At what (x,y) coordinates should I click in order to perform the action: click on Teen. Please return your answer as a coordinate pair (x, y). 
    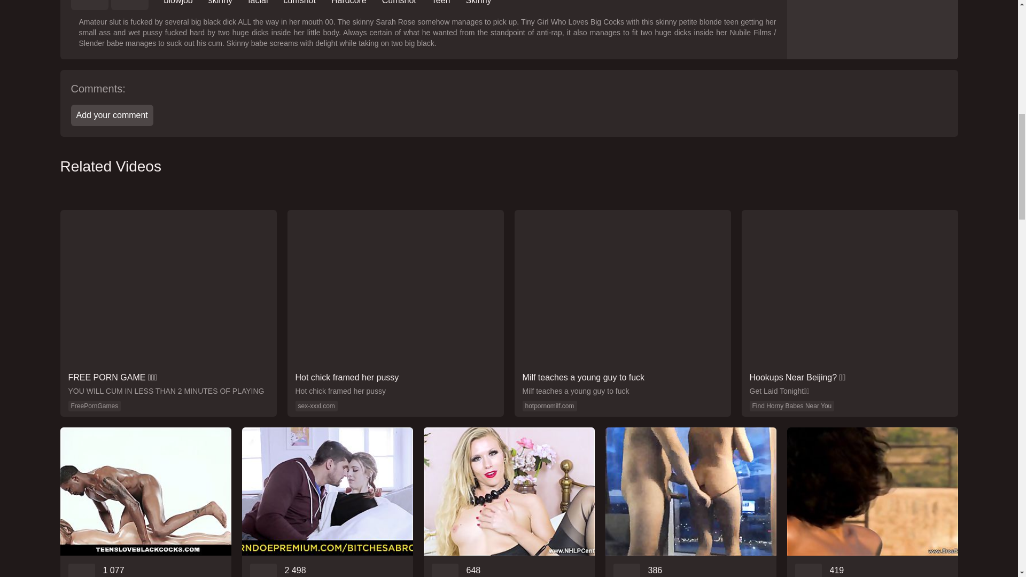
    Looking at the image, I should click on (441, 2).